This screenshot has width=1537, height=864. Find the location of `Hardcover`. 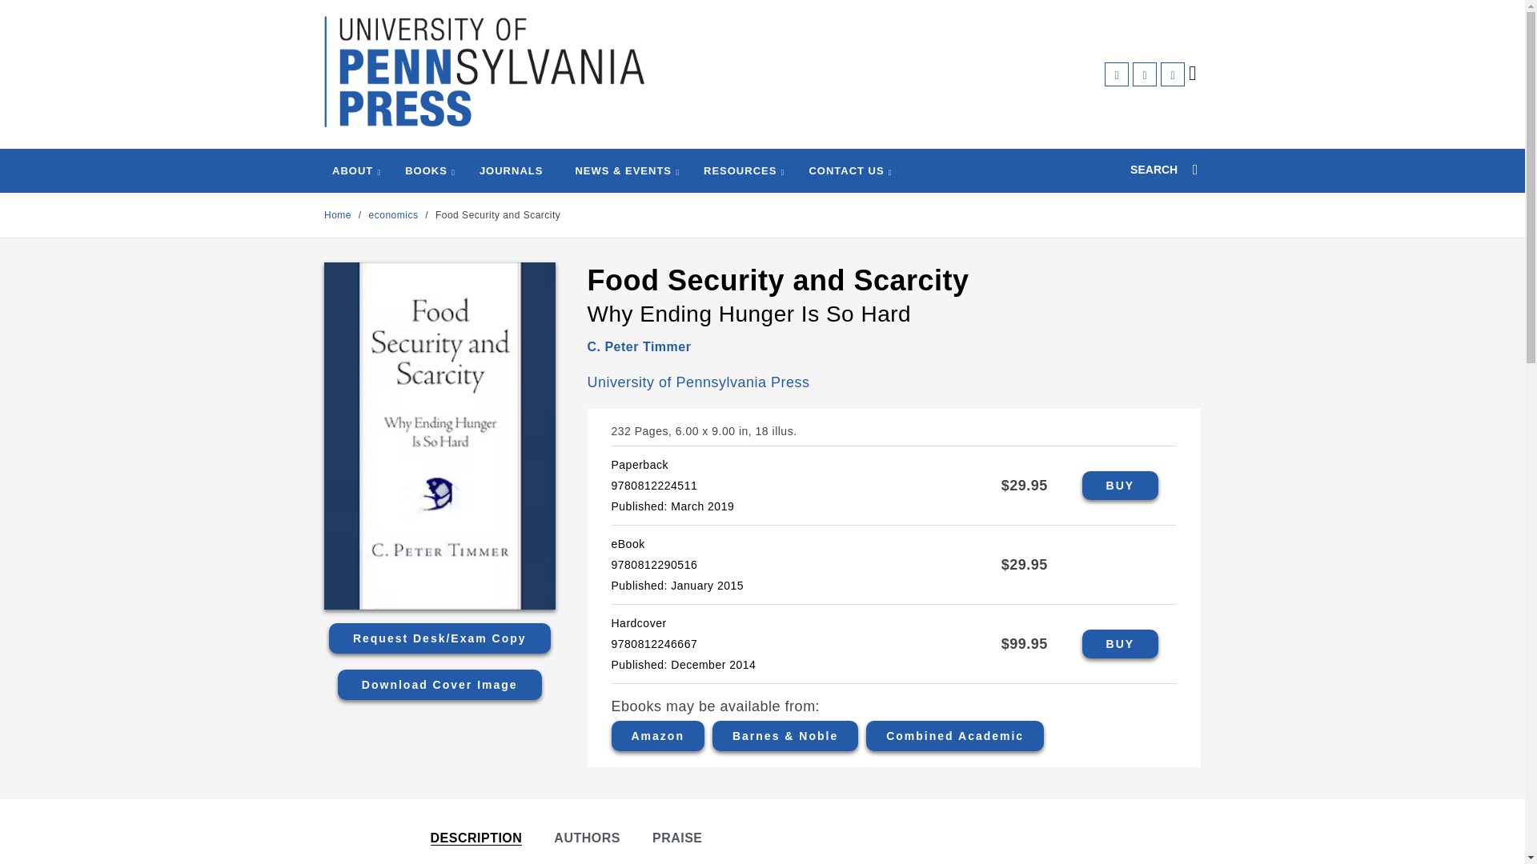

Hardcover is located at coordinates (1120, 643).